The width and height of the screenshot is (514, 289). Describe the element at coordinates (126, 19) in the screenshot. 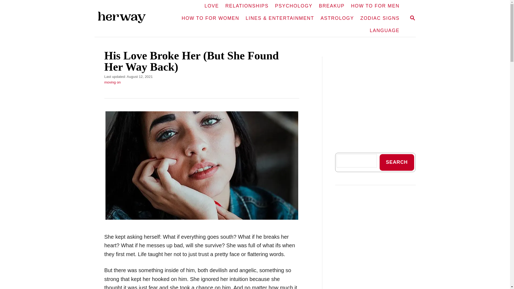

I see `LOVE` at that location.